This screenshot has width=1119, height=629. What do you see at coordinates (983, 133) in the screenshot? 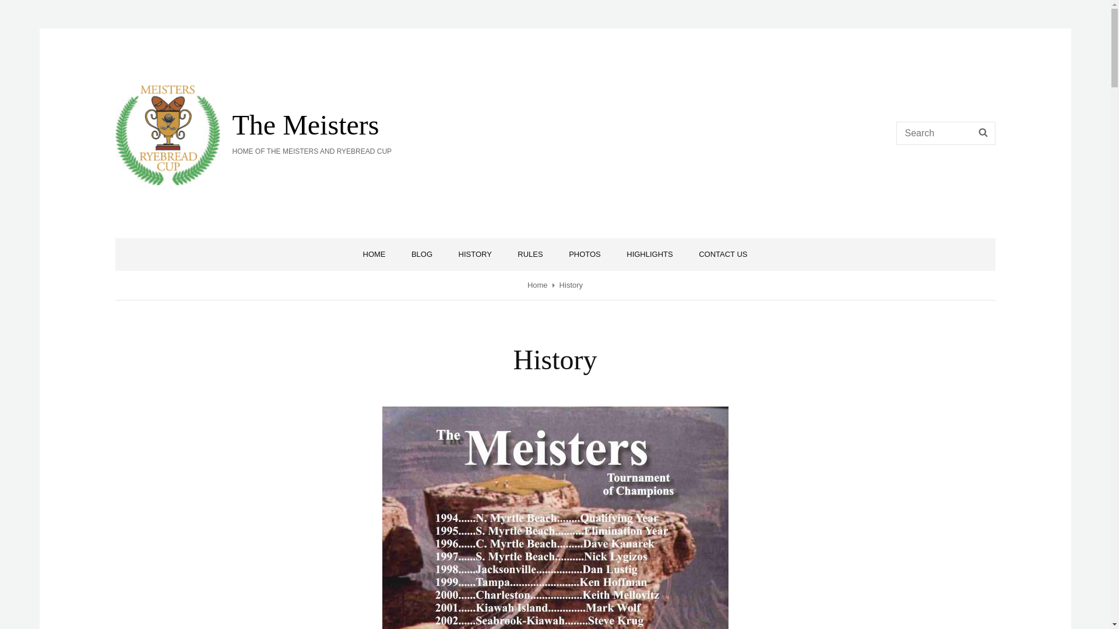
I see `SEARCH` at bounding box center [983, 133].